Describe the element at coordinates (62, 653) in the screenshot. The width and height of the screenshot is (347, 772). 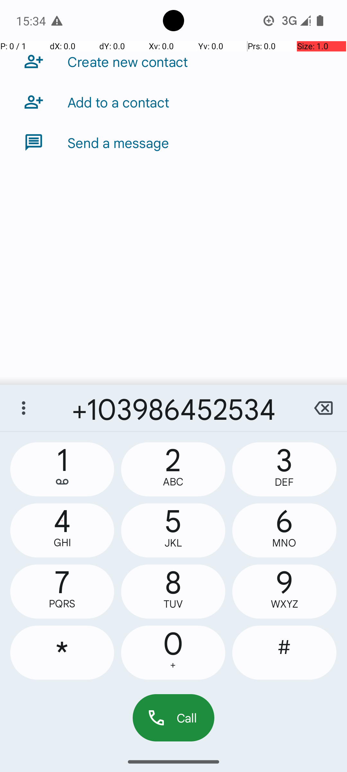
I see `*` at that location.